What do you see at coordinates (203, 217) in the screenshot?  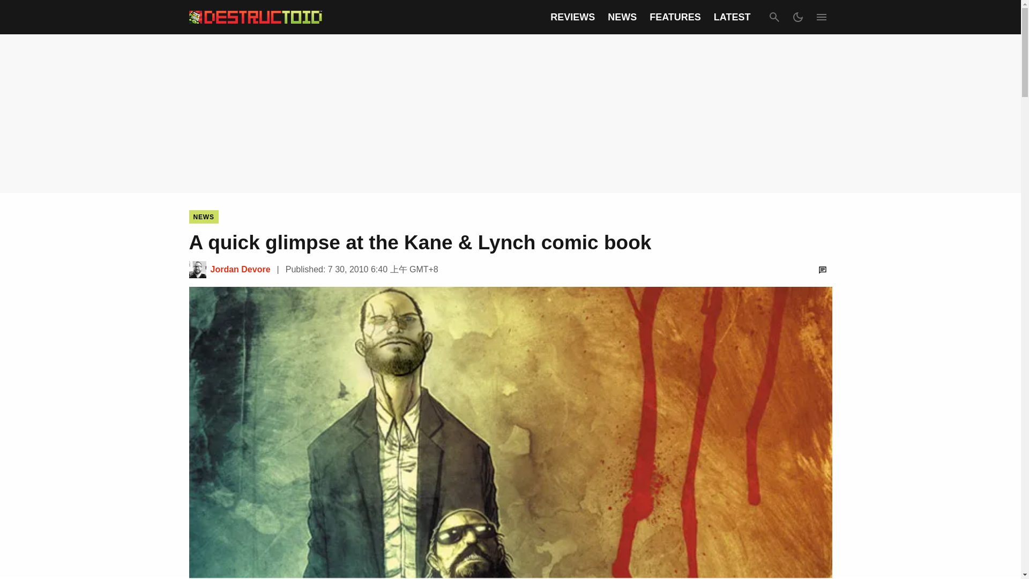 I see `NEWS` at bounding box center [203, 217].